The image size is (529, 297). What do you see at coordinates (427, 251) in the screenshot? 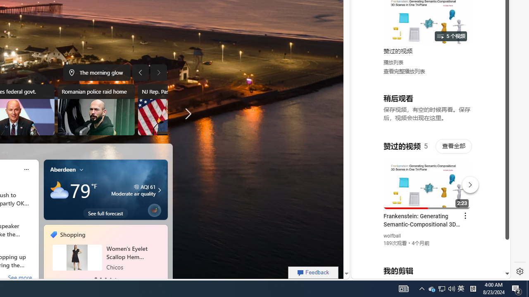
I see `you` at bounding box center [427, 251].